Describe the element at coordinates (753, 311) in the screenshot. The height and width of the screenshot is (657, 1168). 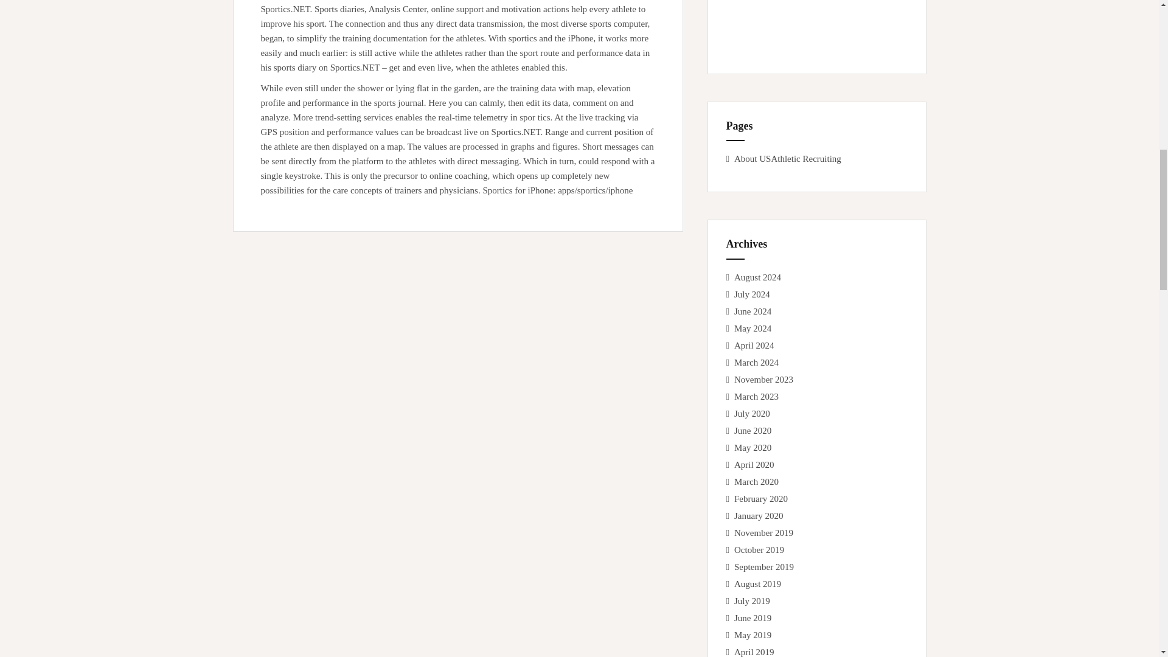
I see `June 2024` at that location.